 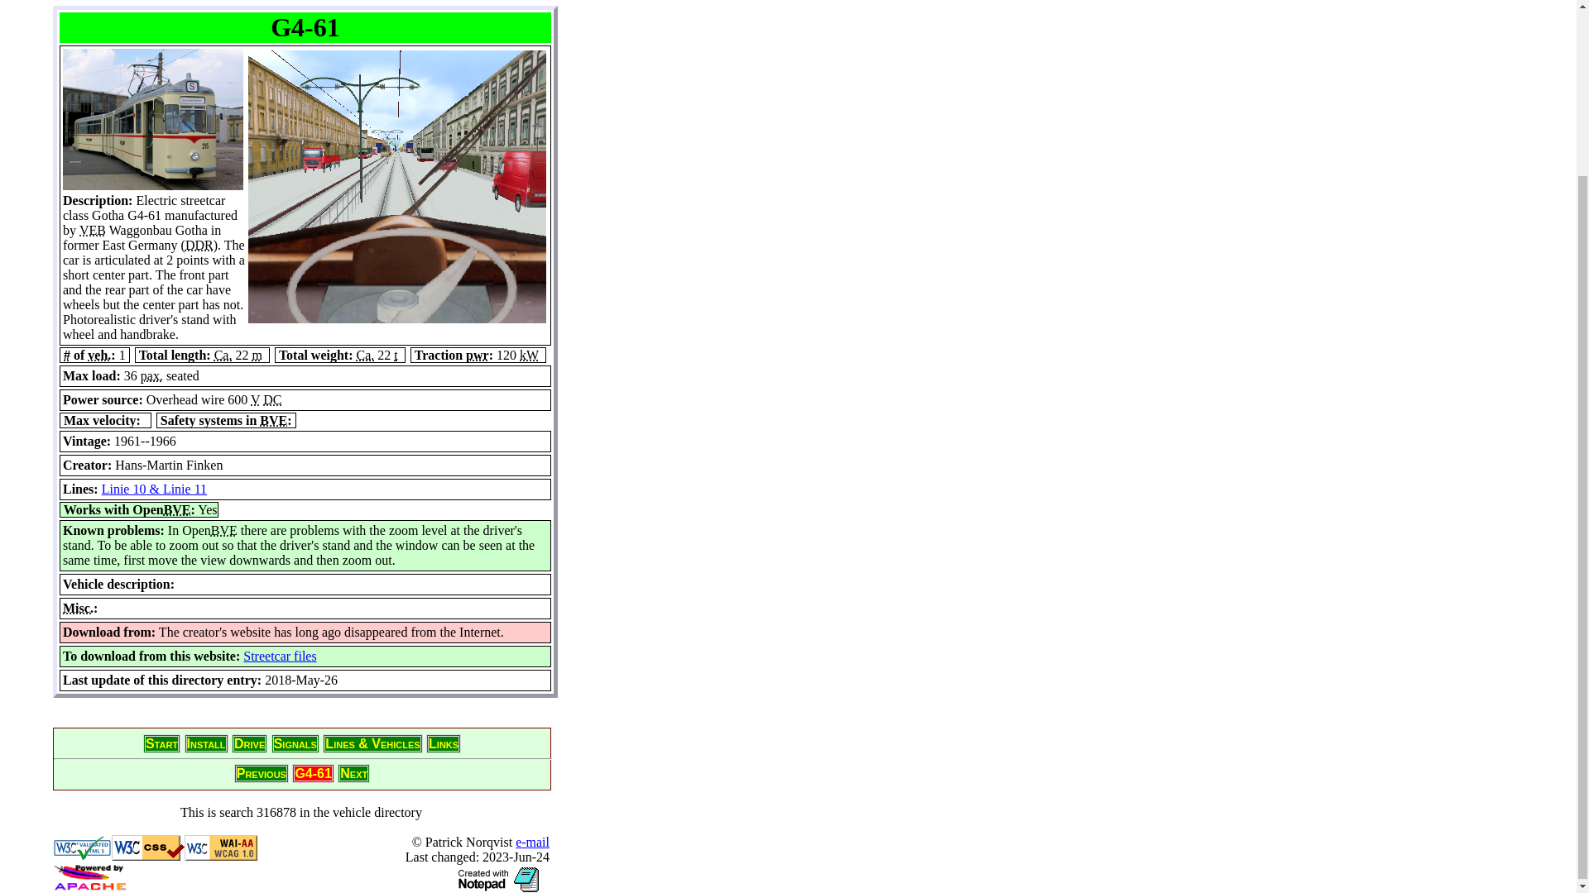 I want to click on Circa, so click(x=223, y=356).